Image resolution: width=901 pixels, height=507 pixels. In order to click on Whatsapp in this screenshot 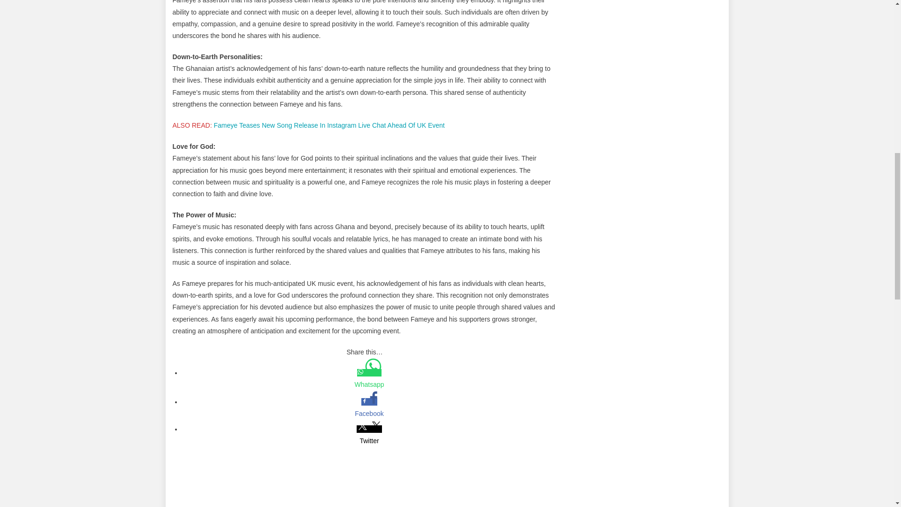, I will do `click(369, 384)`.